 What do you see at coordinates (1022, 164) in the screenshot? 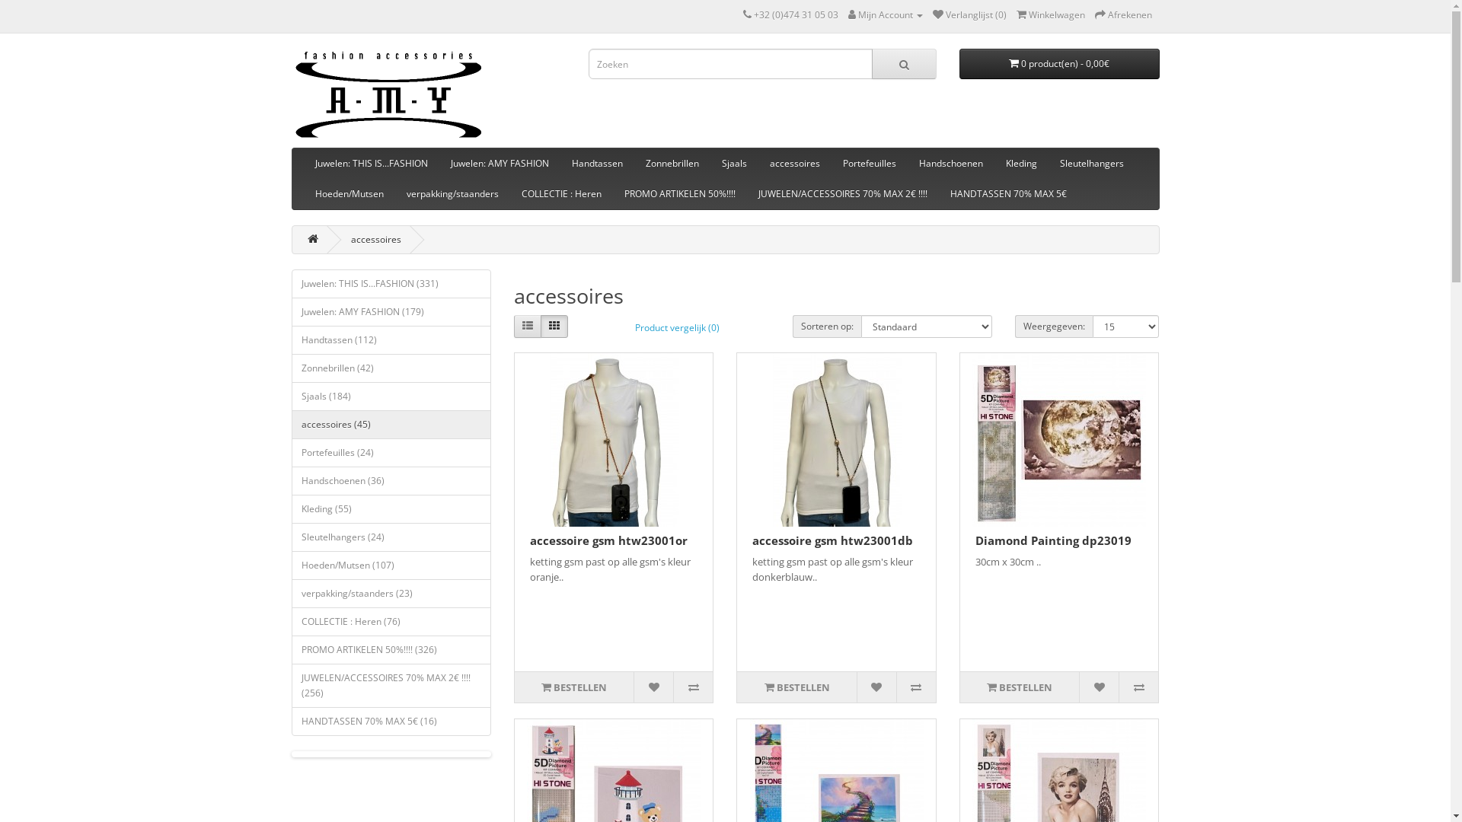
I see `Kleding` at bounding box center [1022, 164].